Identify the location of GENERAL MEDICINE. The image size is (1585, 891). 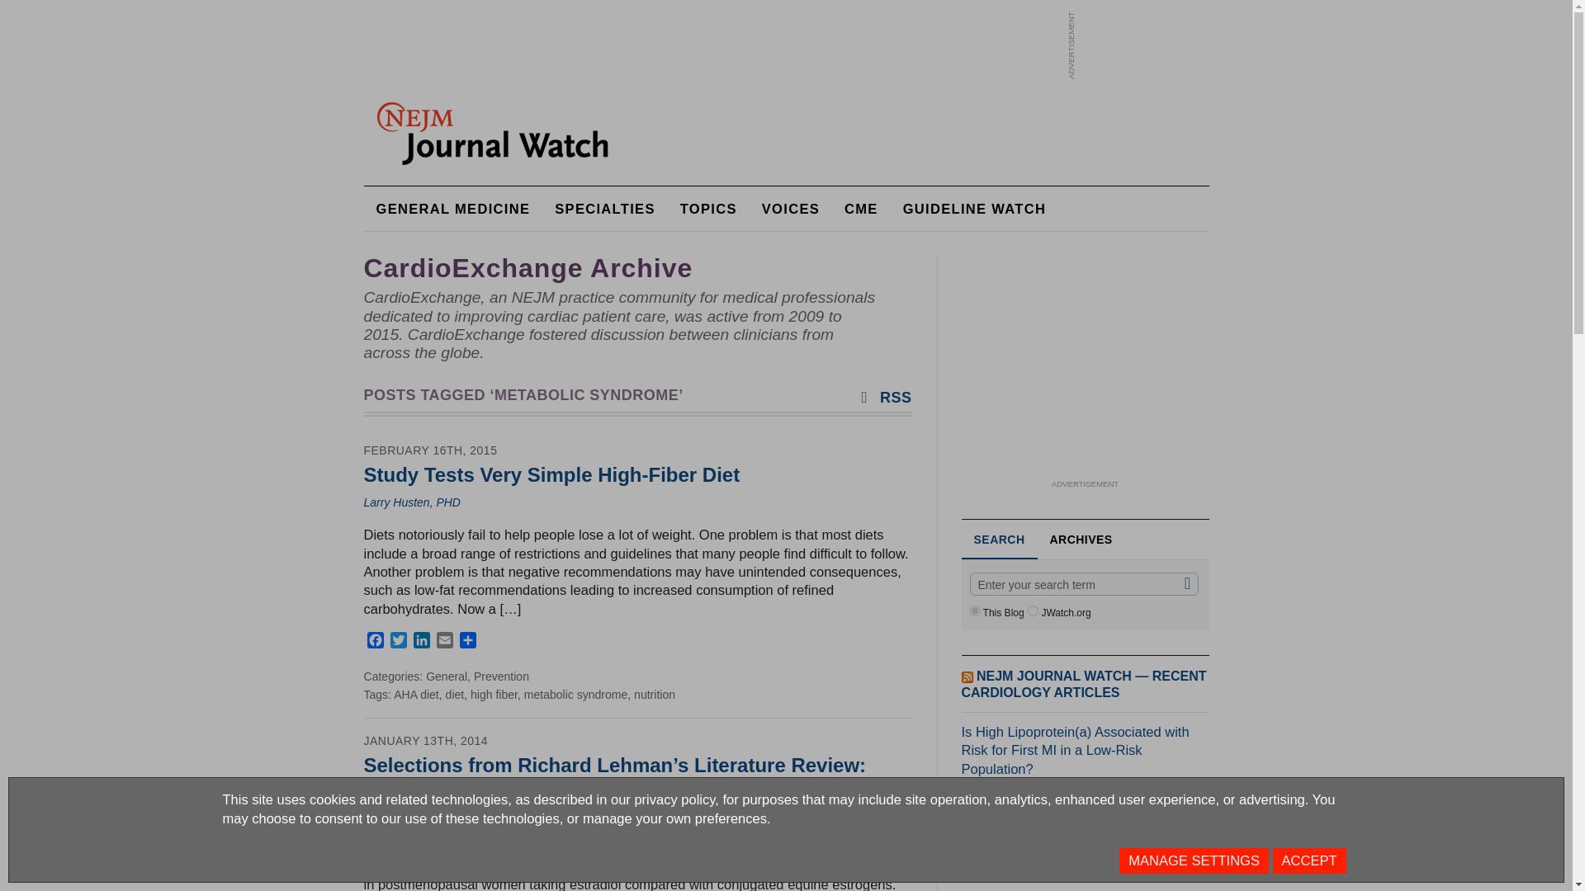
(452, 208).